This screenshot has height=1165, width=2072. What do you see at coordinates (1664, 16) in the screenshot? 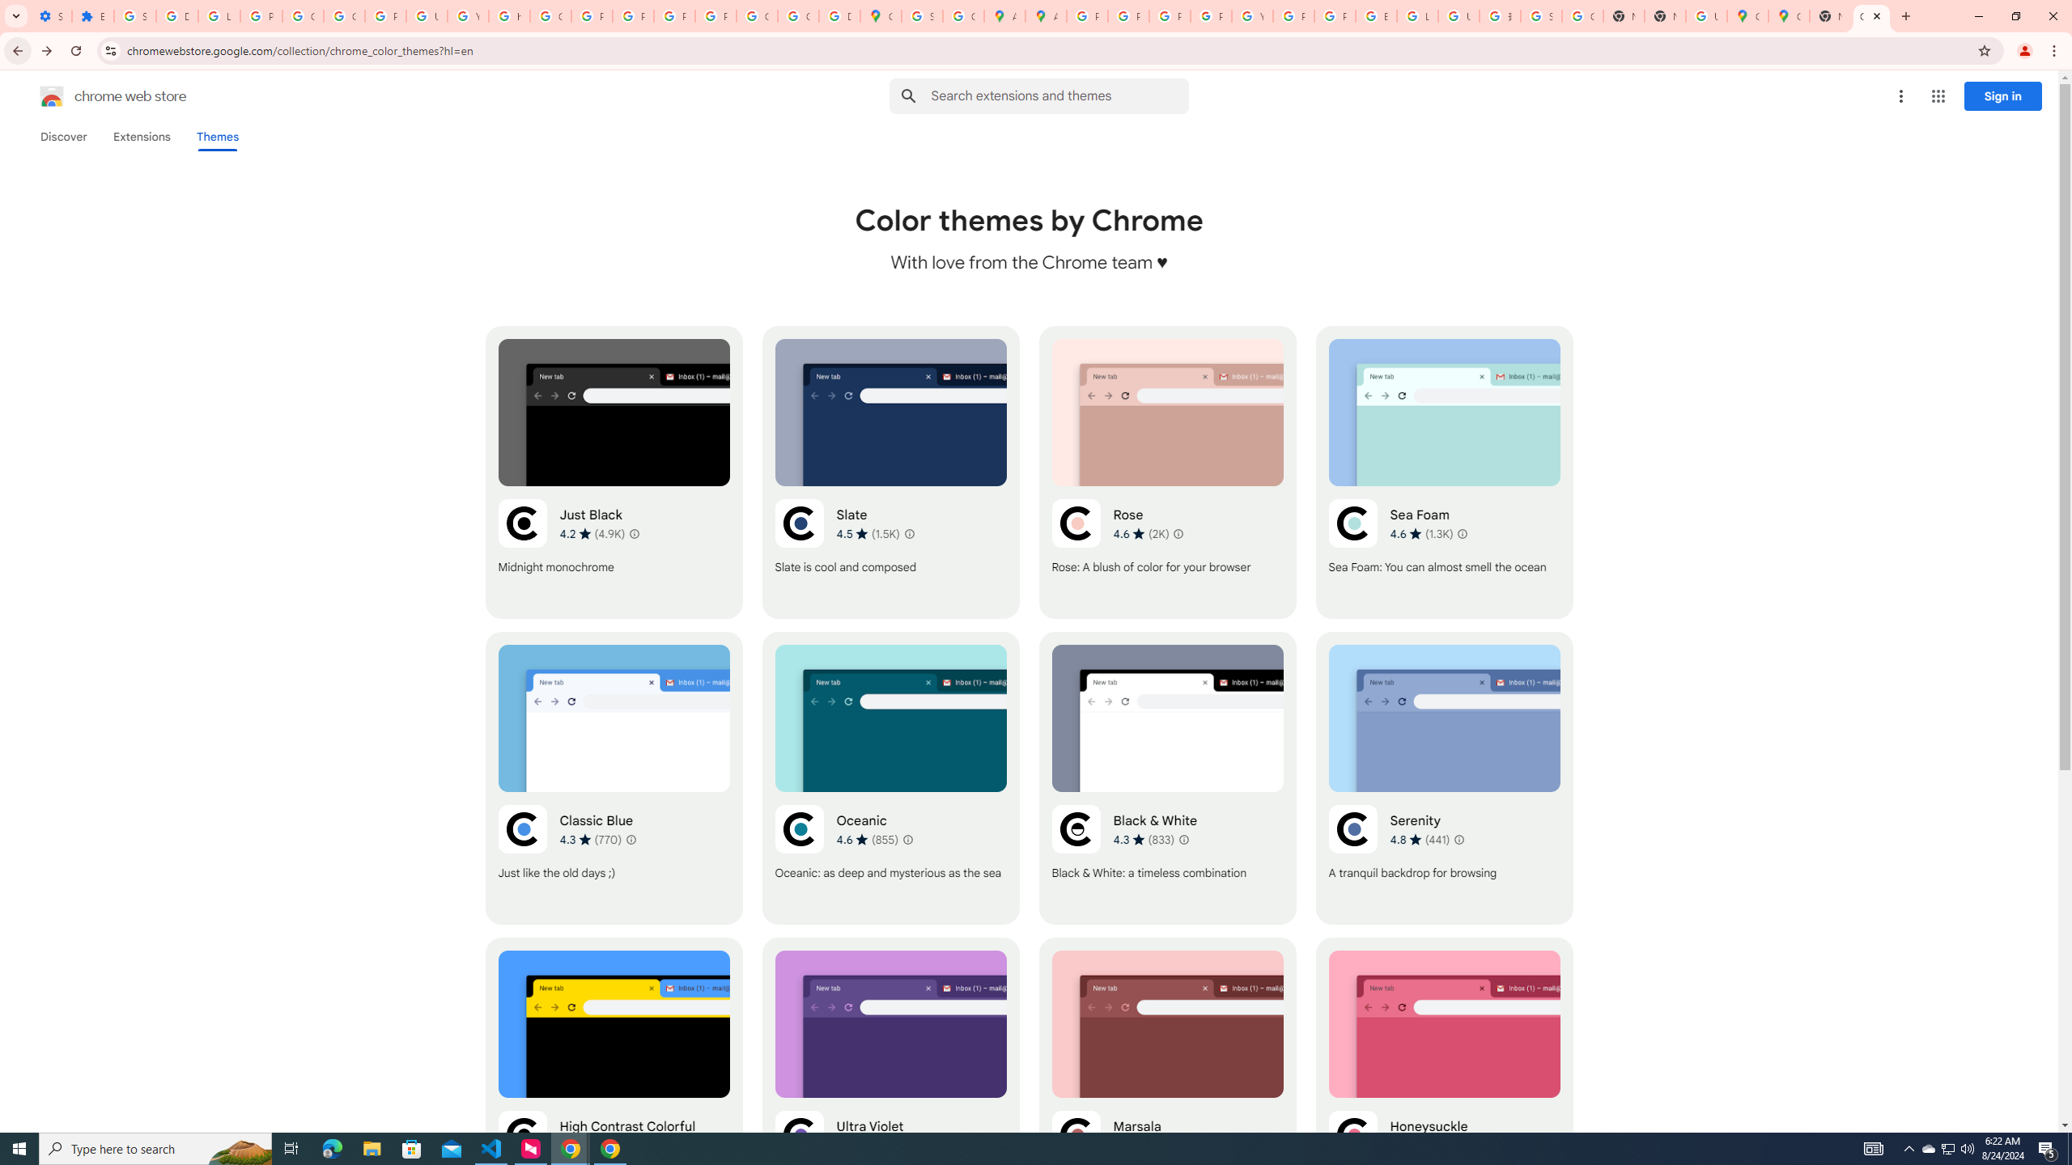
I see `New Tab` at bounding box center [1664, 16].